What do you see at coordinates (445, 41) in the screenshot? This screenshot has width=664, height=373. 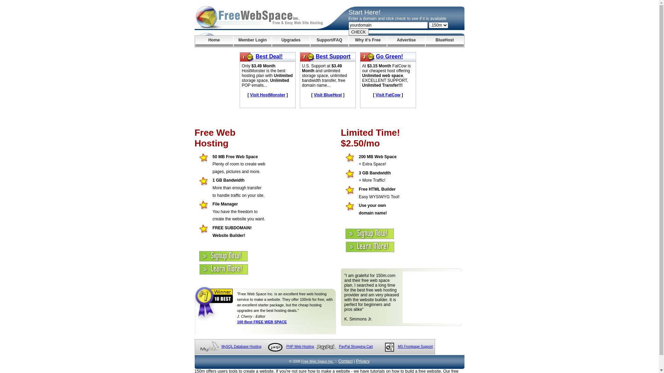 I see `BlueHost` at bounding box center [445, 41].